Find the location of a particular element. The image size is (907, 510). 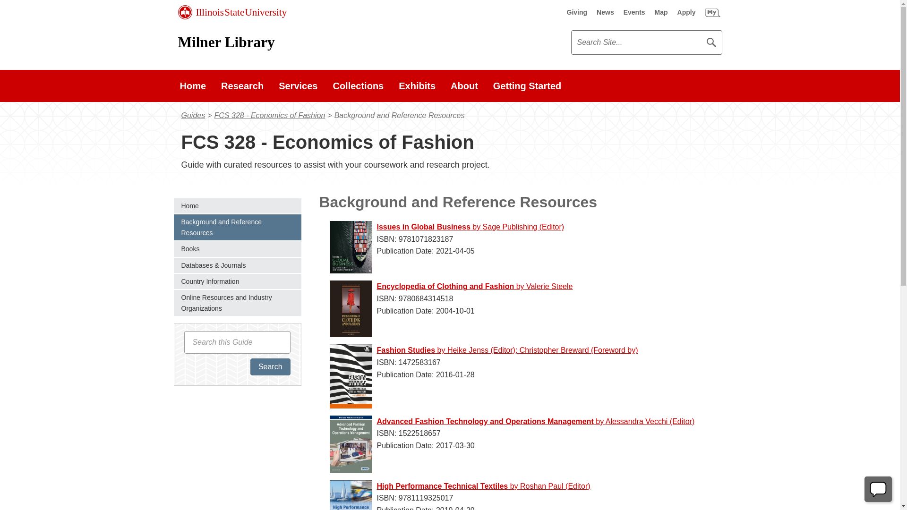

Events is located at coordinates (634, 12).